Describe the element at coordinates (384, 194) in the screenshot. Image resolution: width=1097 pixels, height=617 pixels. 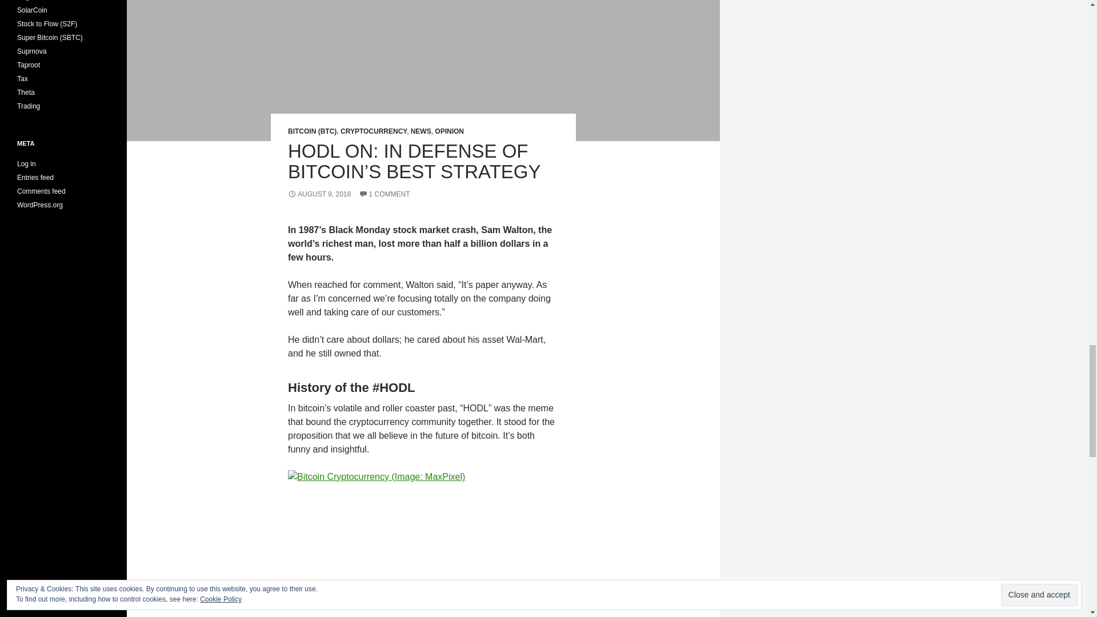
I see `1 COMMENT` at that location.